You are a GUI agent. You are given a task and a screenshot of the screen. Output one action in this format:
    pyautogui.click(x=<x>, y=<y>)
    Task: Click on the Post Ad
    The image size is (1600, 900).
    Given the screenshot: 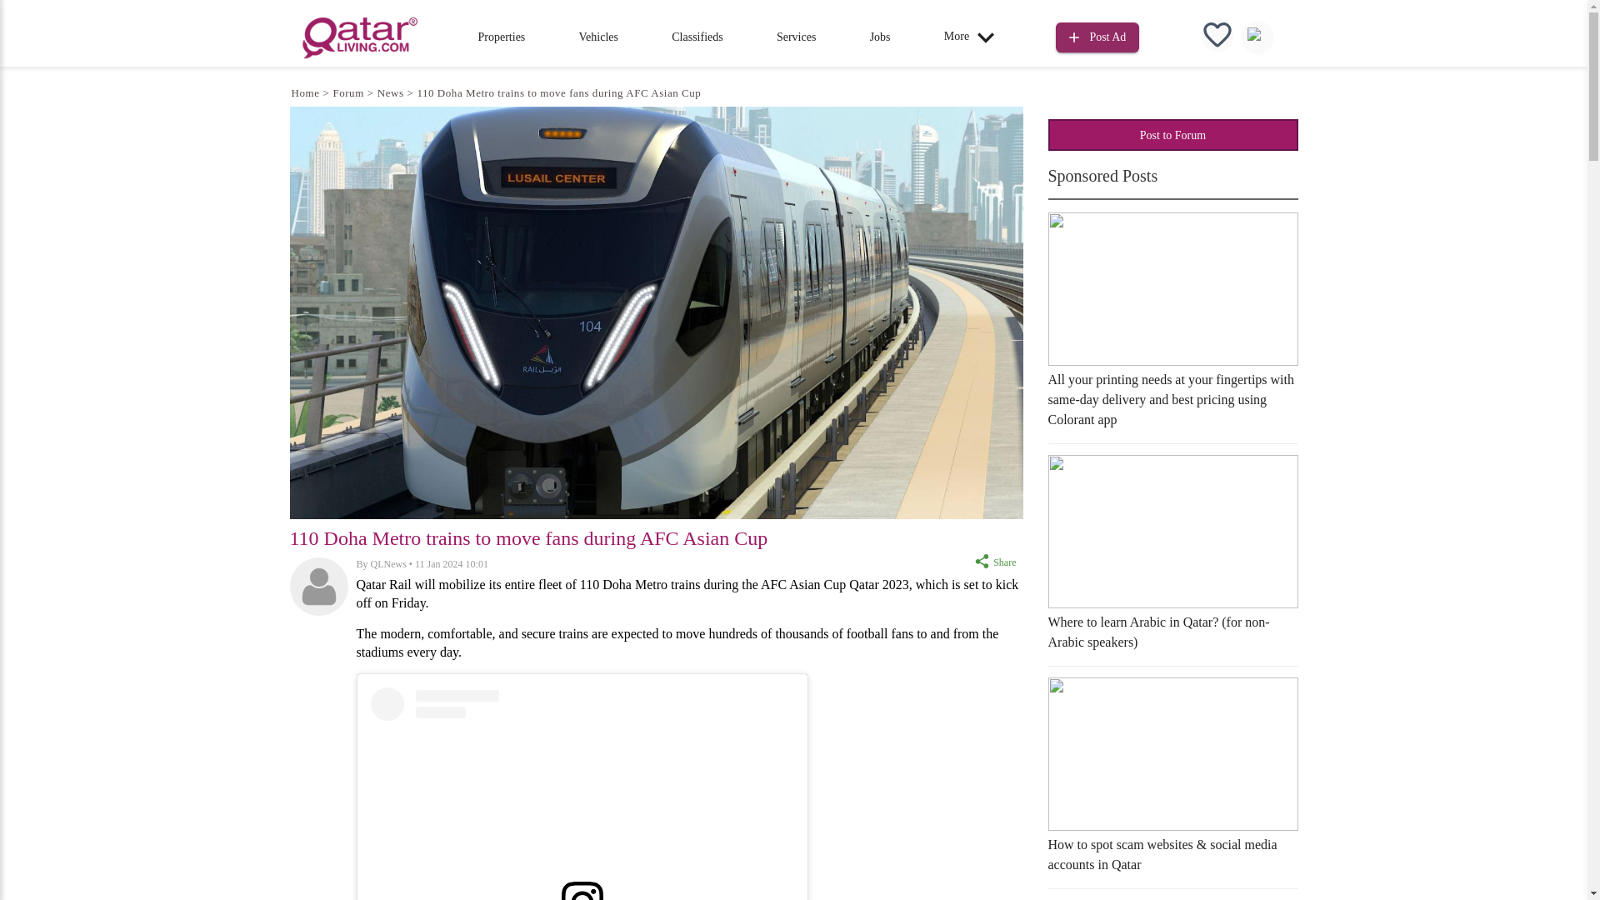 What is the action you would take?
    pyautogui.click(x=1097, y=37)
    